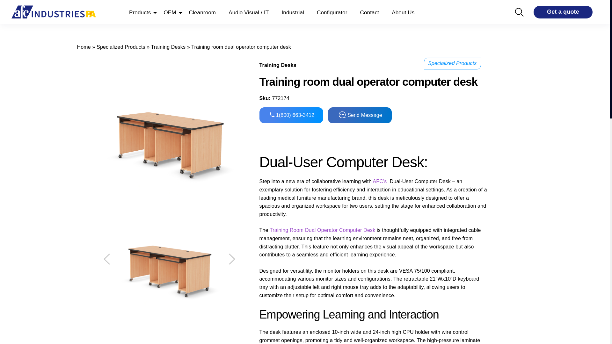 The height and width of the screenshot is (344, 612). I want to click on Home, so click(84, 47).